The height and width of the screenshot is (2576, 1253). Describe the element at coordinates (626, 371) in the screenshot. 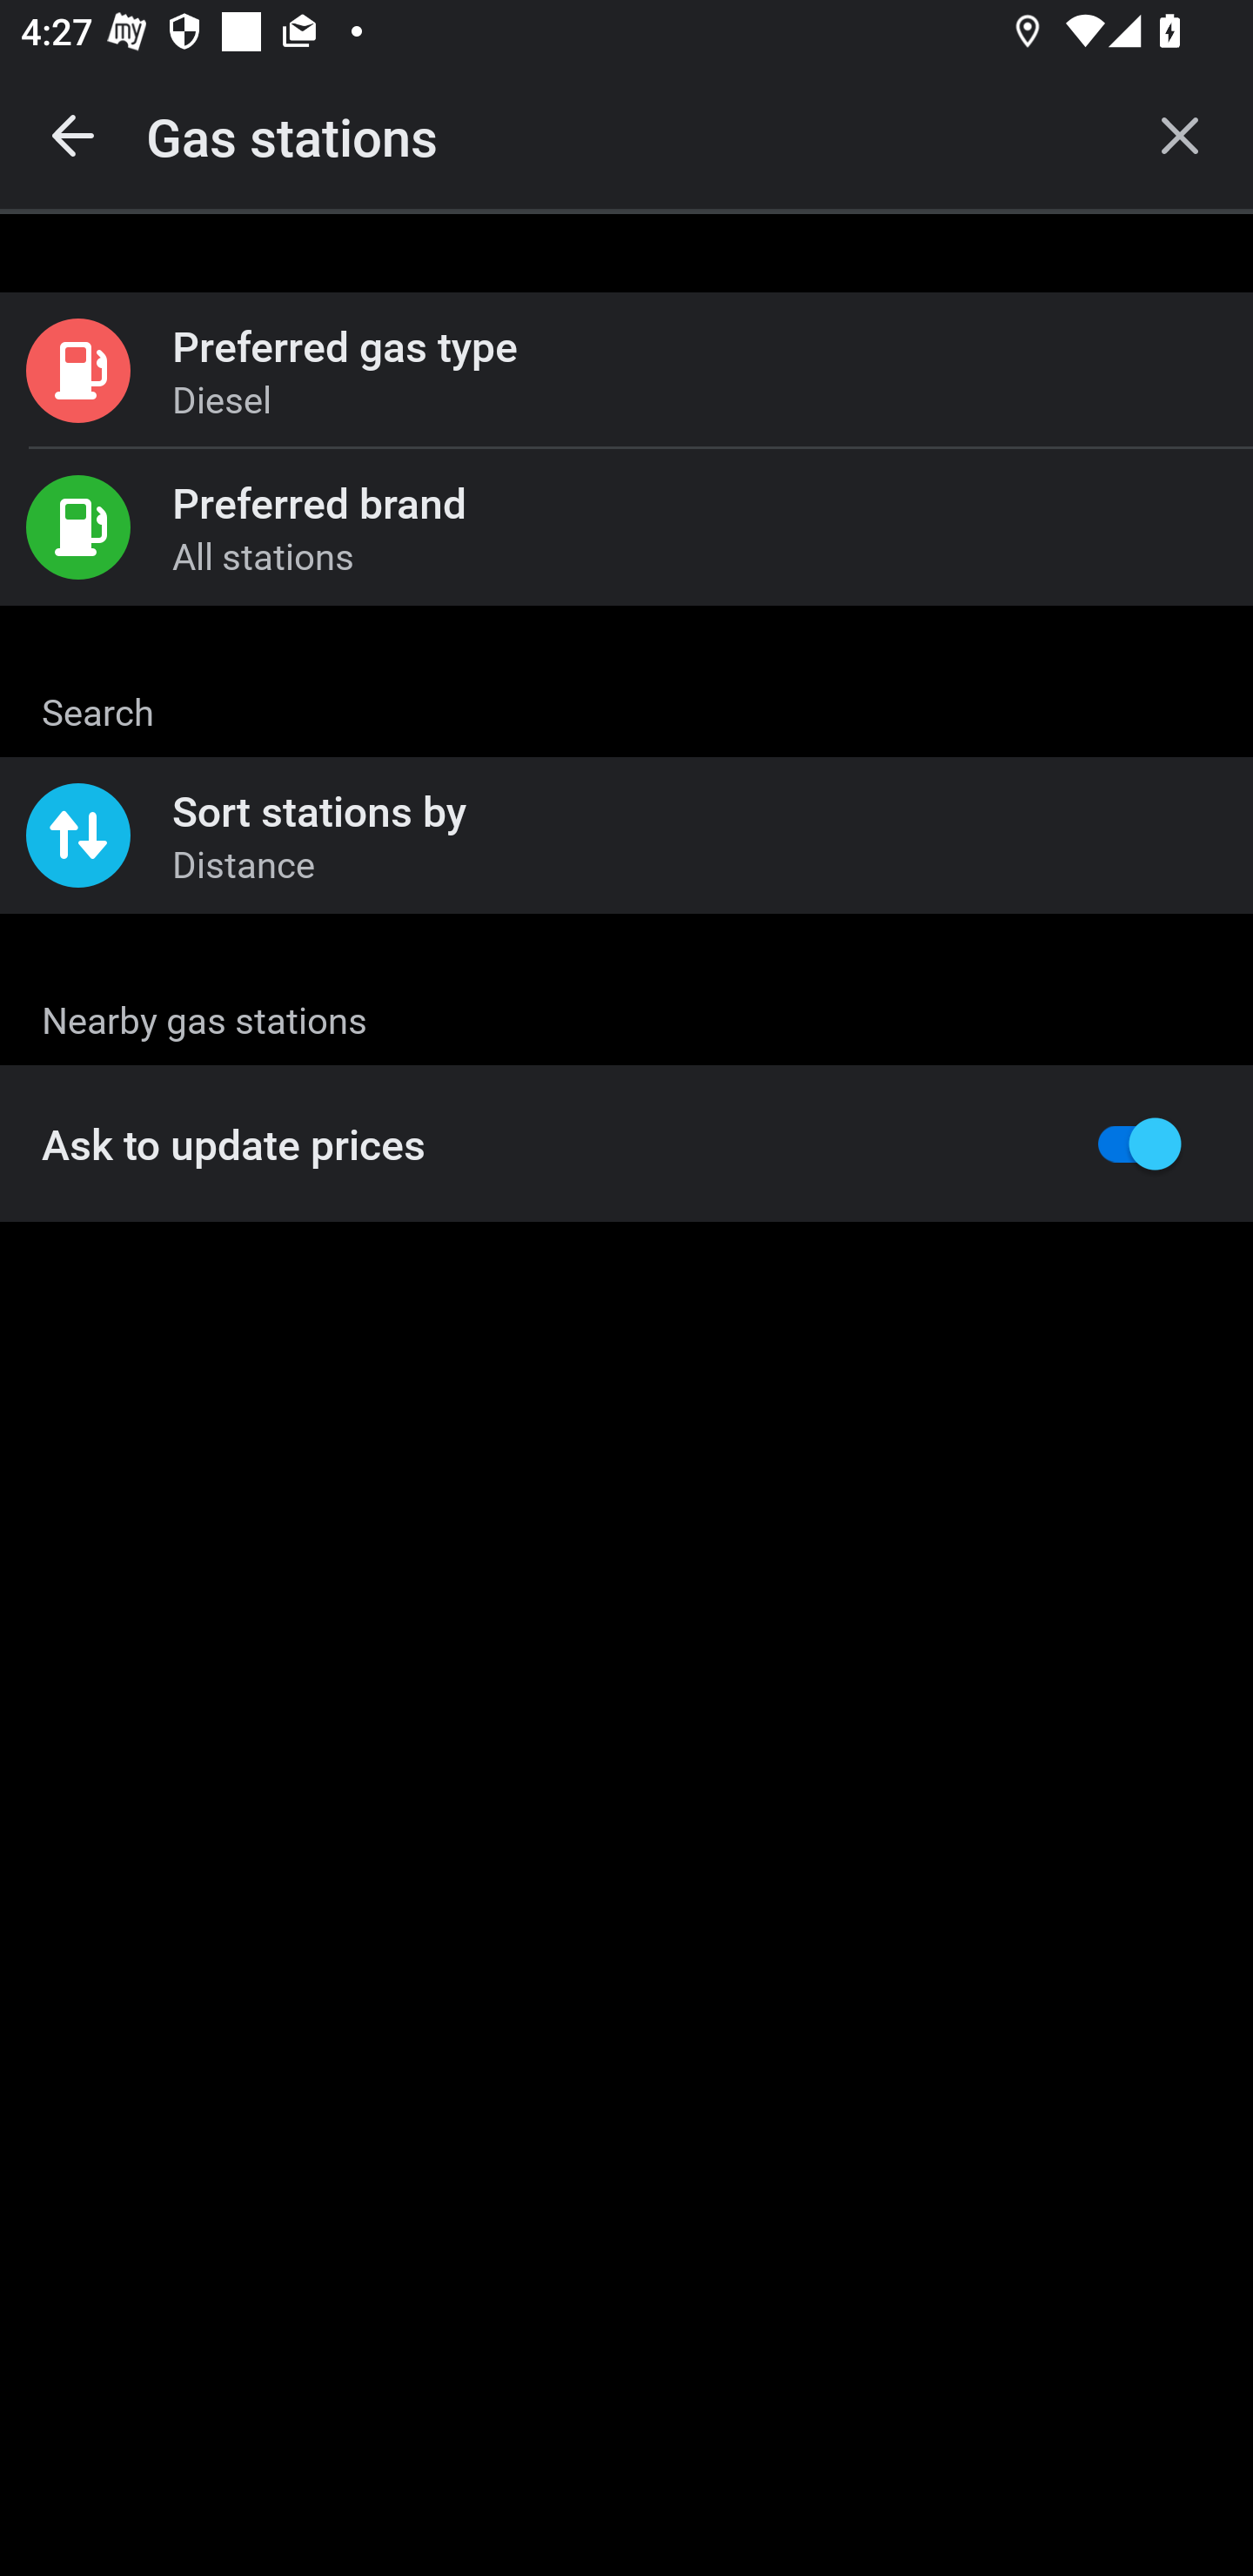

I see `Preferred gas type Diesel` at that location.